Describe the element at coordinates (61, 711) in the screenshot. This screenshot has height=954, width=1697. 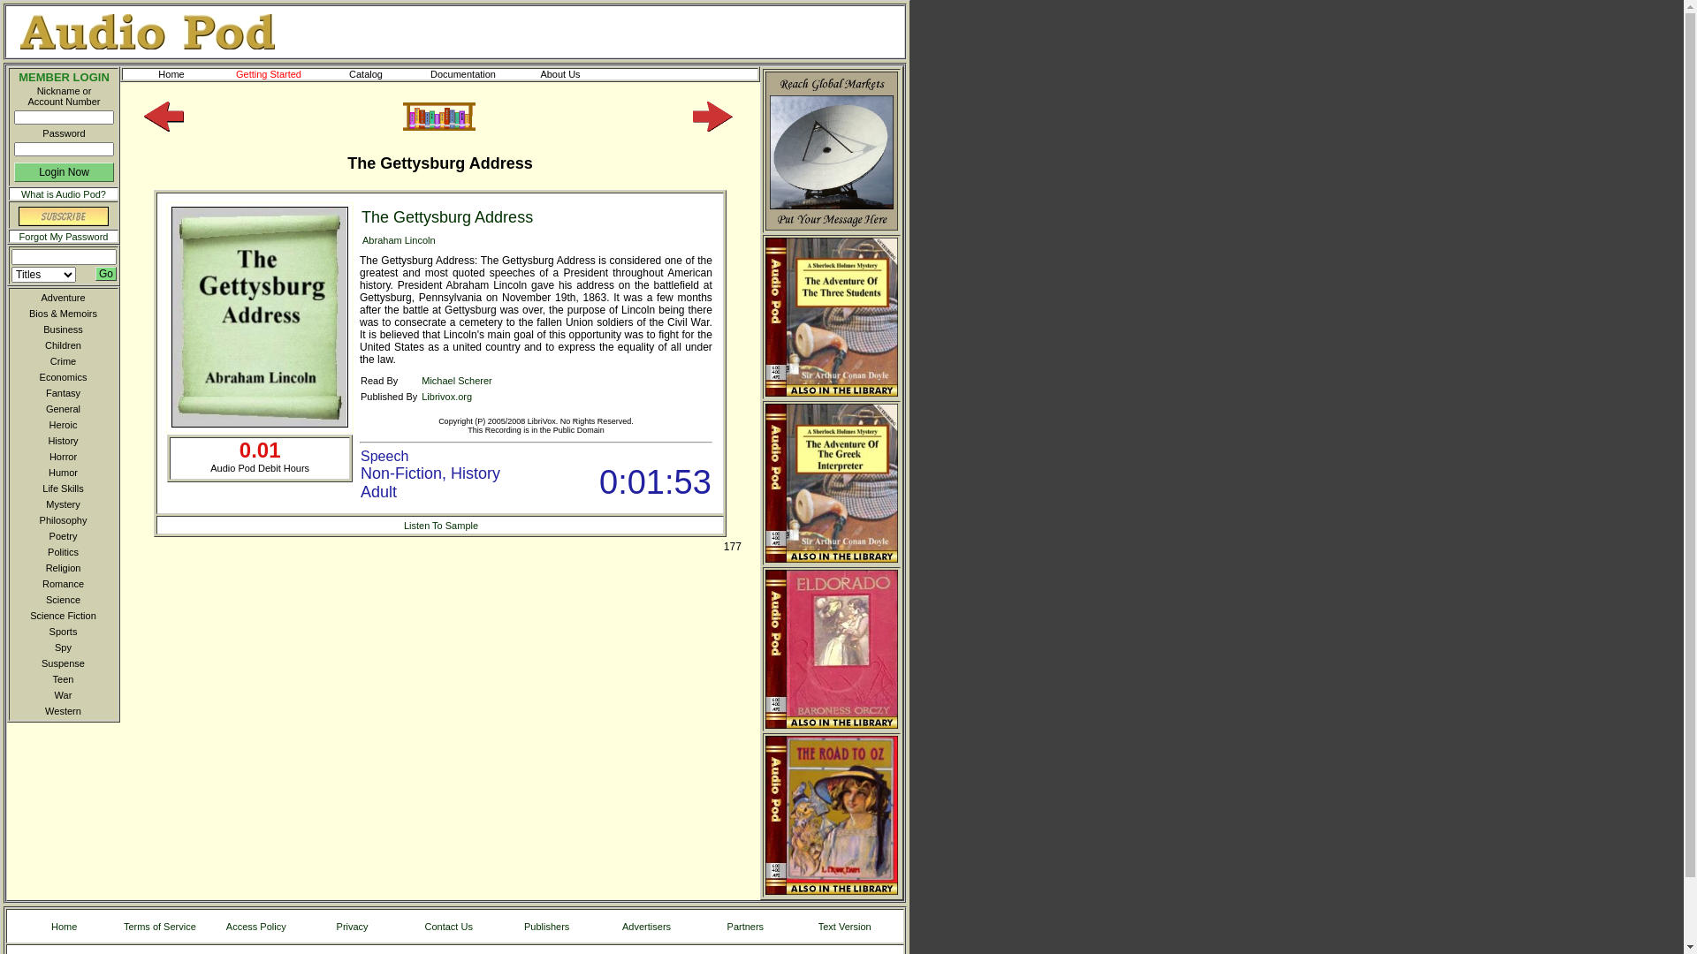
I see `Western` at that location.